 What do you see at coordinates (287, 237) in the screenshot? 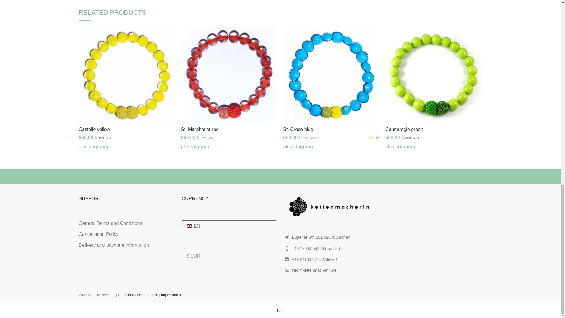
I see `wd-cursor-dark` at bounding box center [287, 237].